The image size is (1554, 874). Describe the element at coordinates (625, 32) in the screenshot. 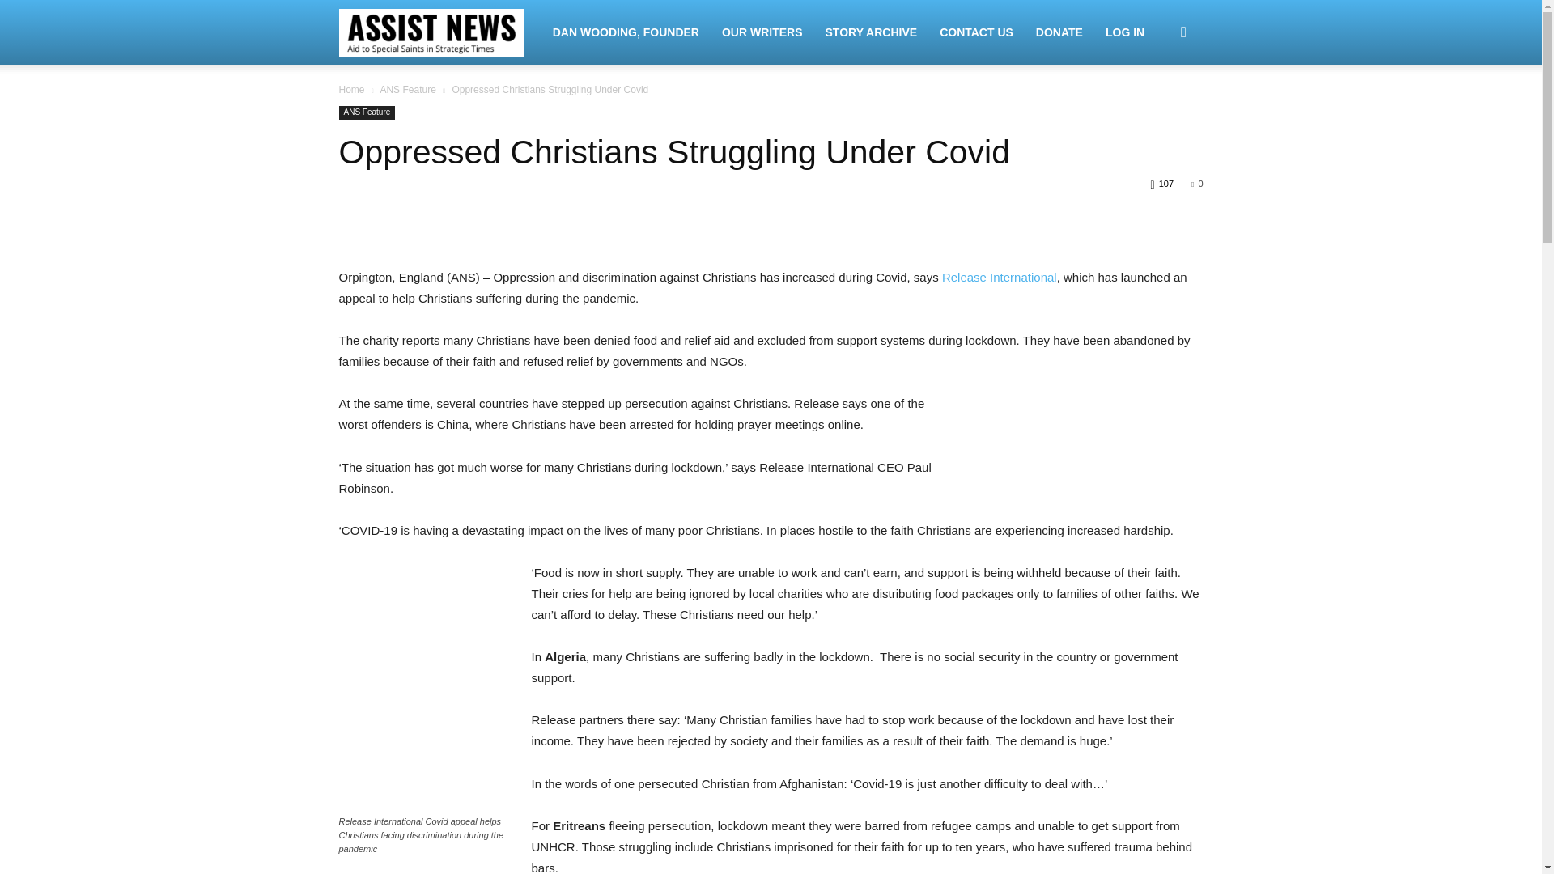

I see `DAN WOODING, FOUNDER` at that location.